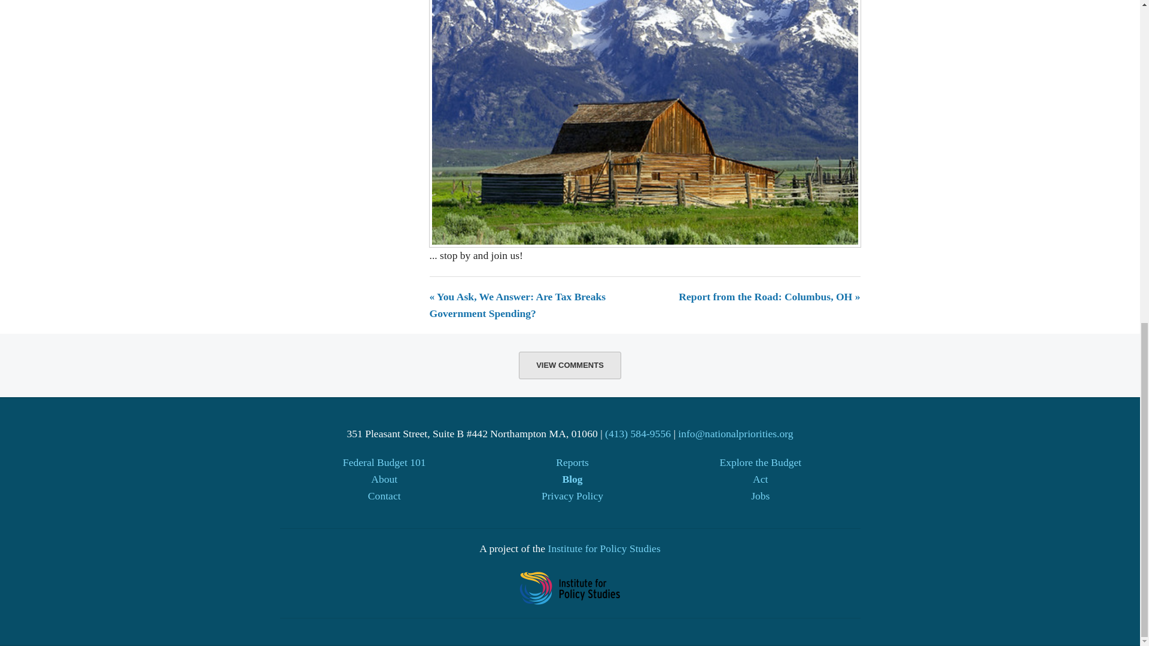  What do you see at coordinates (518, 305) in the screenshot?
I see `Previous Entry` at bounding box center [518, 305].